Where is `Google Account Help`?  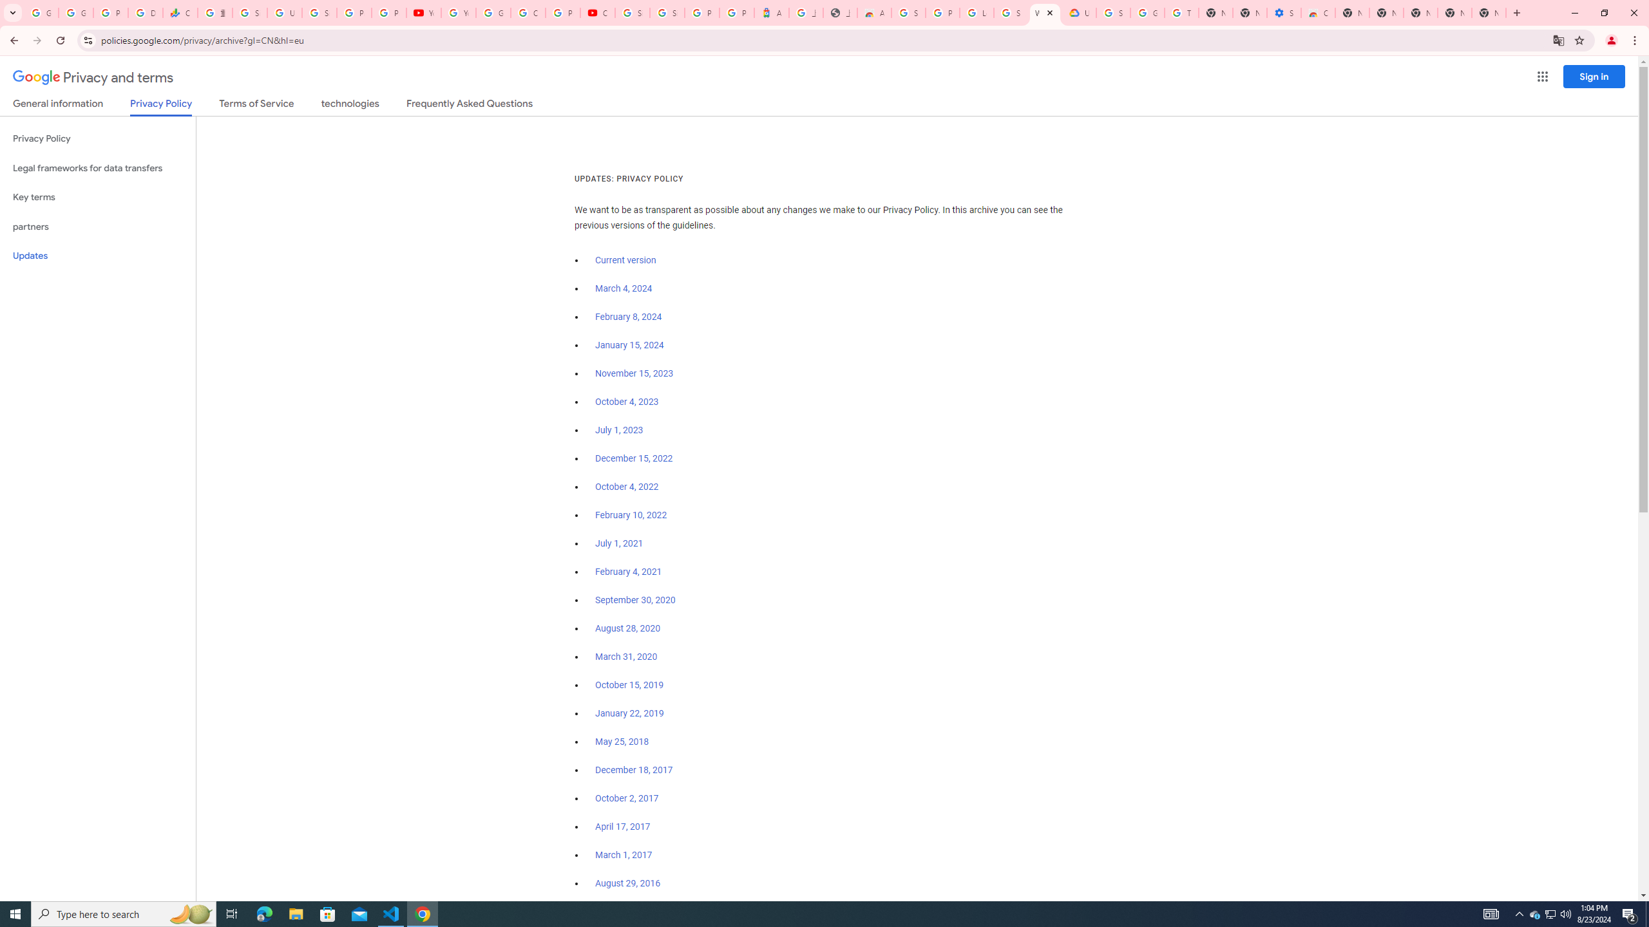 Google Account Help is located at coordinates (1147, 13).